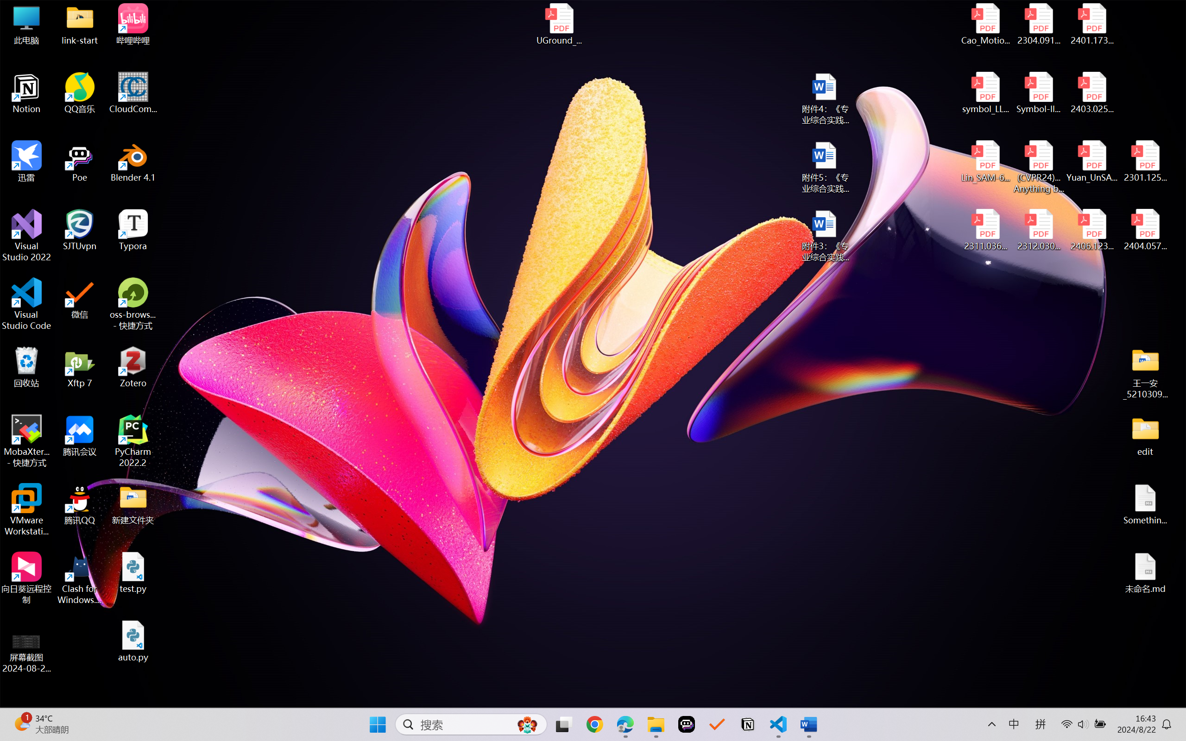  What do you see at coordinates (80, 230) in the screenshot?
I see `SJTUvpn` at bounding box center [80, 230].